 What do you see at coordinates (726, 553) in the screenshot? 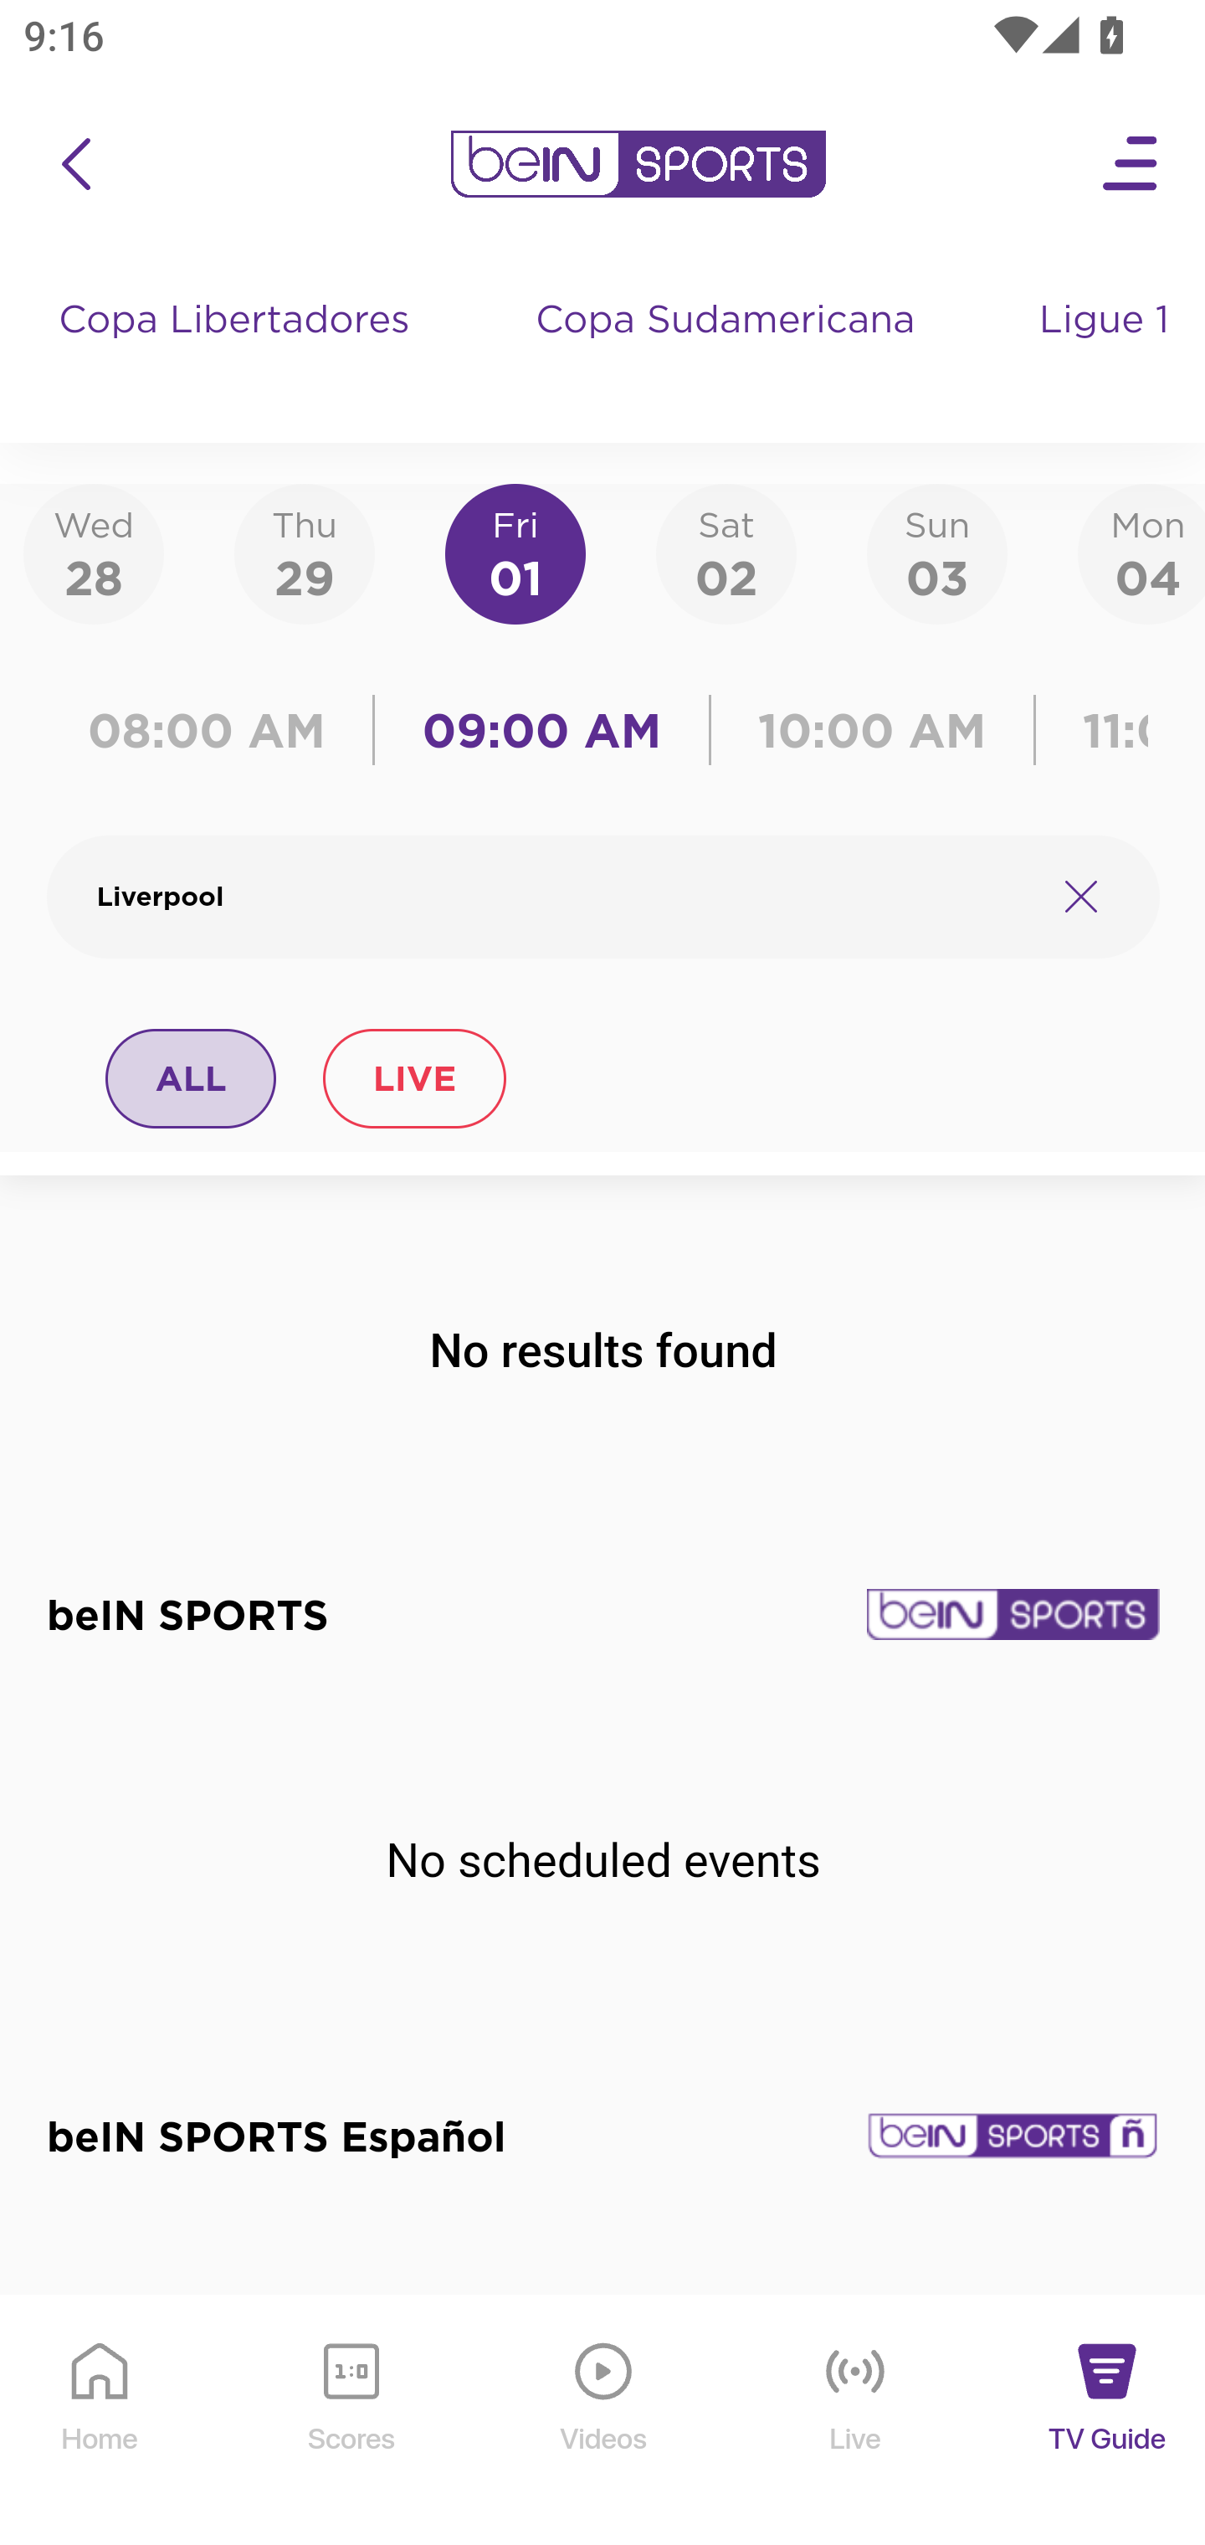
I see `Sat02` at bounding box center [726, 553].